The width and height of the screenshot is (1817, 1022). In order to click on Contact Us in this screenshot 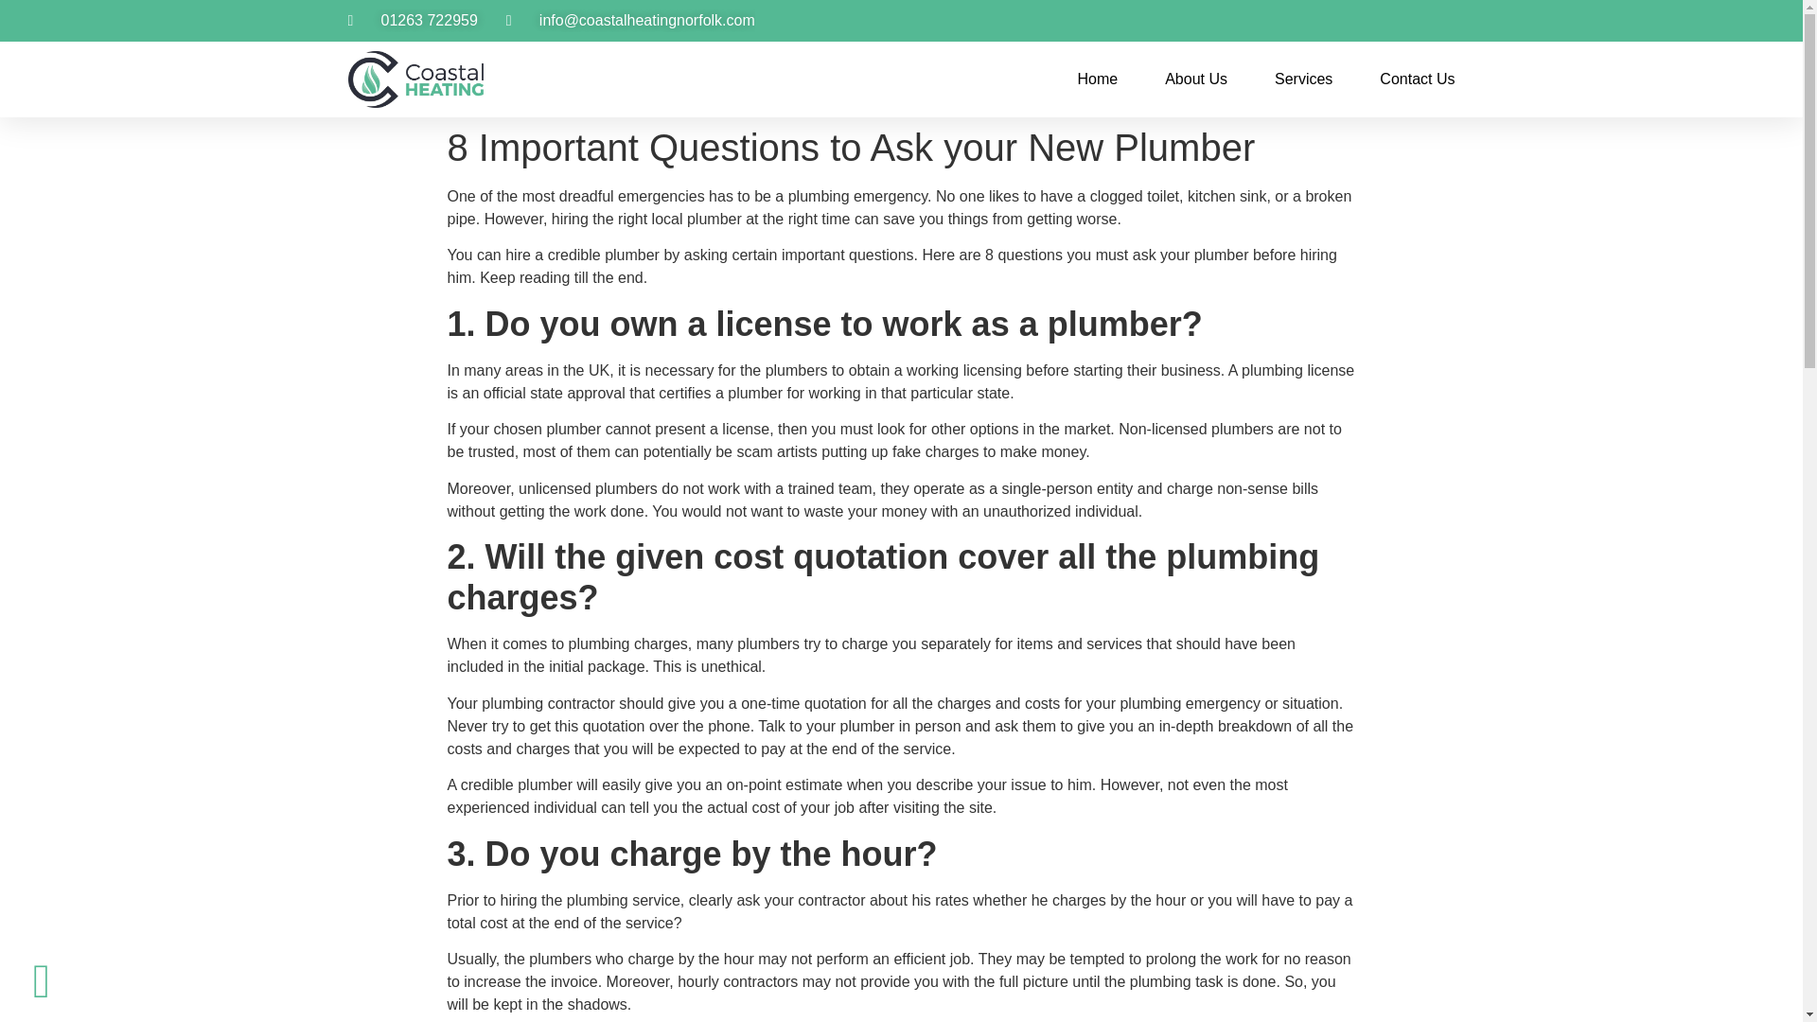, I will do `click(1417, 79)`.